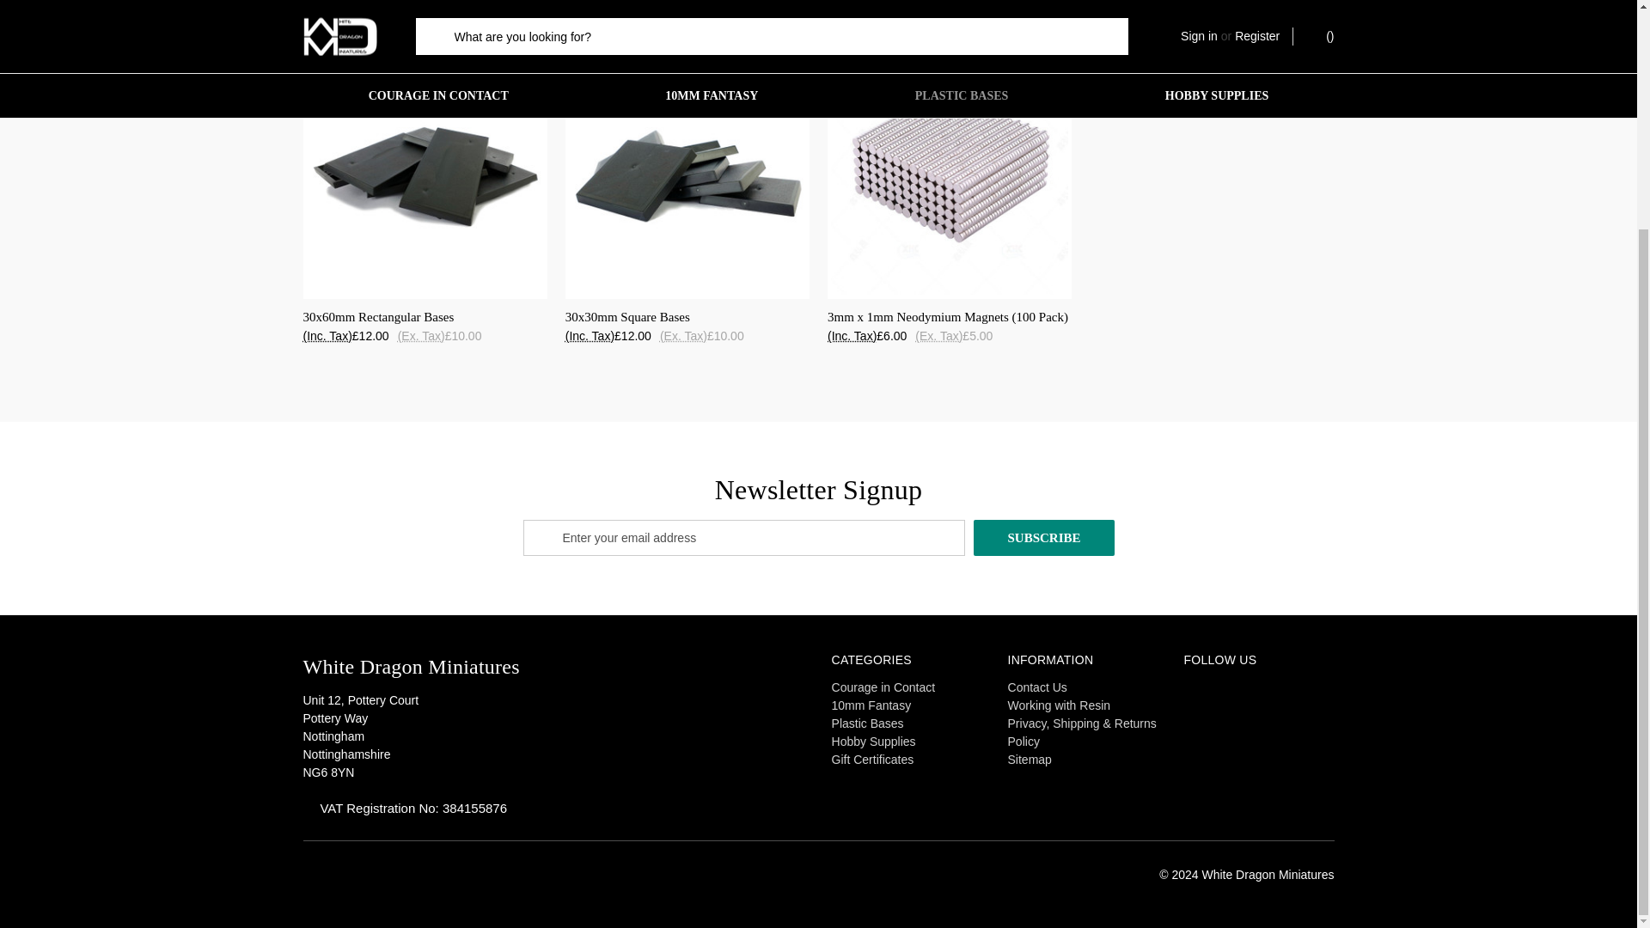  I want to click on Excluding Tax, so click(684, 336).